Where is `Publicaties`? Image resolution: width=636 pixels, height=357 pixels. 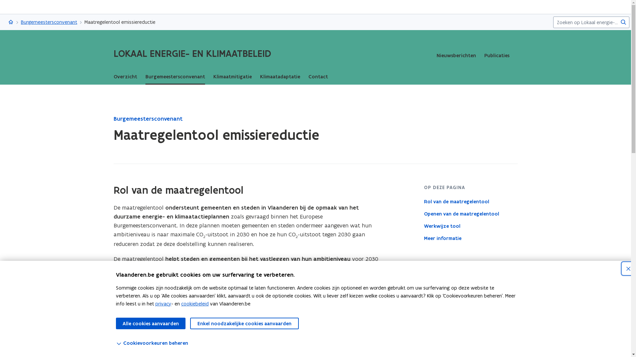 Publicaties is located at coordinates (497, 56).